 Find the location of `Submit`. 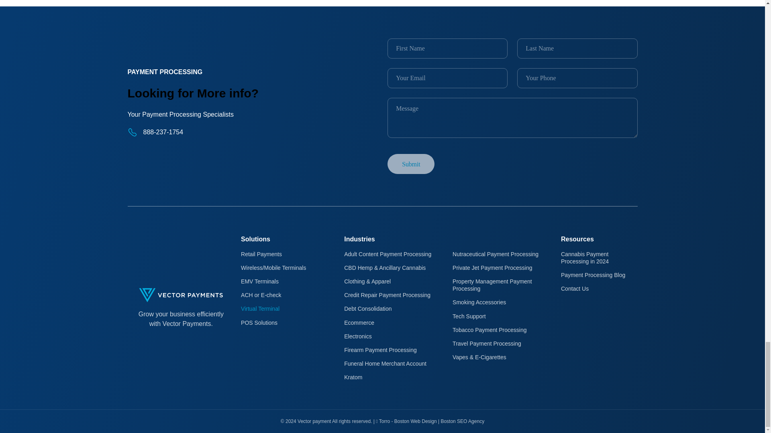

Submit is located at coordinates (411, 164).